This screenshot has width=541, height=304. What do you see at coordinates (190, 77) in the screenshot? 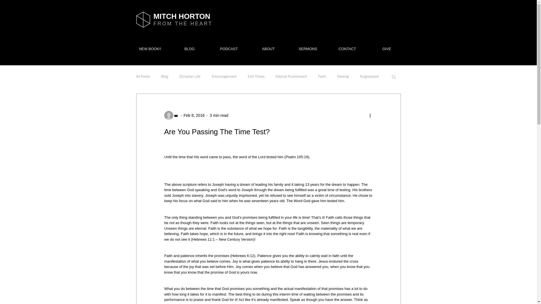
I see `Christian Life` at bounding box center [190, 77].